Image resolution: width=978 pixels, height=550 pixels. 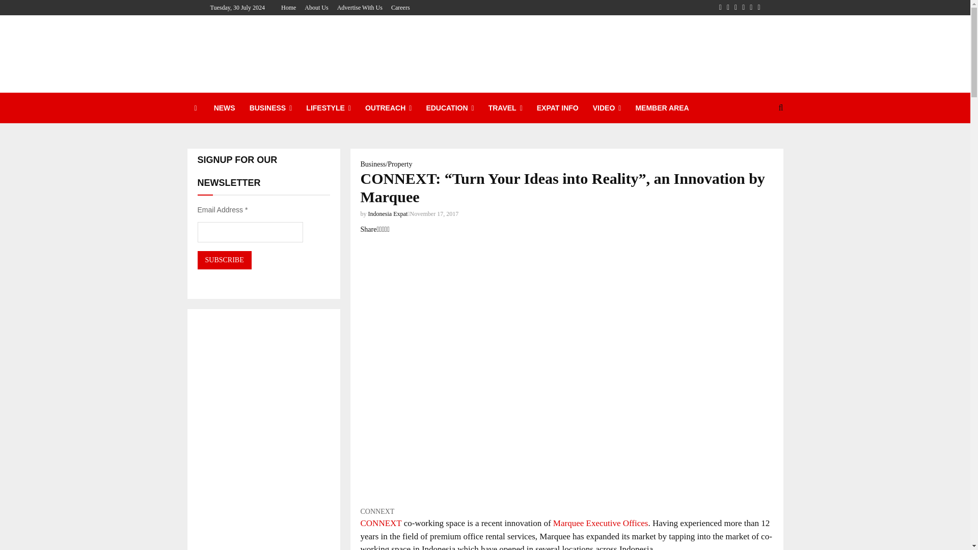 What do you see at coordinates (224, 108) in the screenshot?
I see `NEWS` at bounding box center [224, 108].